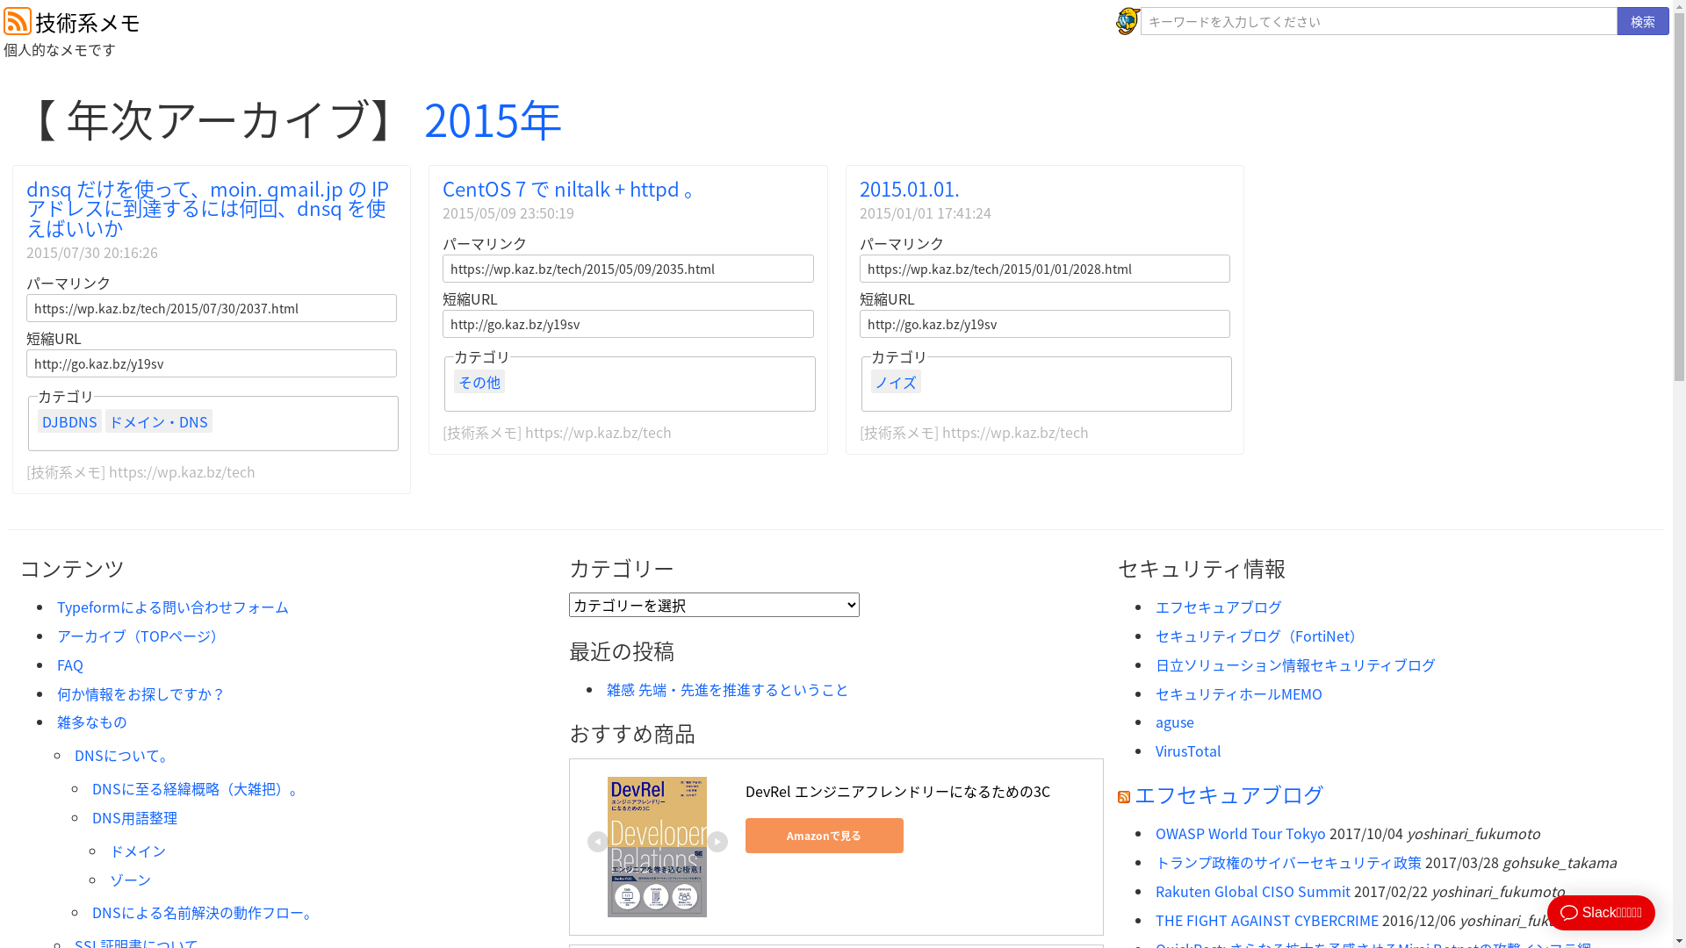 The width and height of the screenshot is (1686, 948). What do you see at coordinates (1175, 722) in the screenshot?
I see `aguse` at bounding box center [1175, 722].